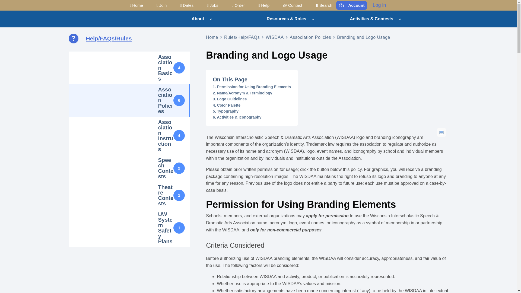 Image resolution: width=521 pixels, height=293 pixels. Describe the element at coordinates (264, 5) in the screenshot. I see `Help` at that location.